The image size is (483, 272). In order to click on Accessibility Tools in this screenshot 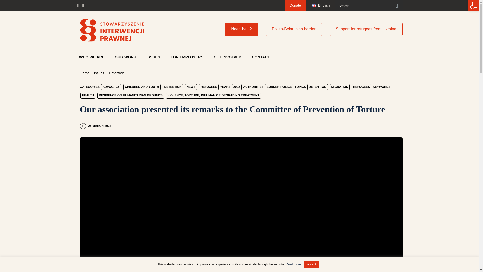, I will do `click(473, 6)`.